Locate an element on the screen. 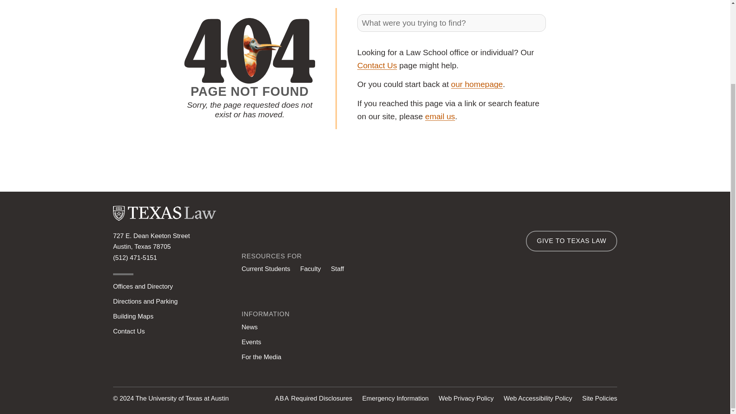 The height and width of the screenshot is (414, 736). Twitter is located at coordinates (522, 352).